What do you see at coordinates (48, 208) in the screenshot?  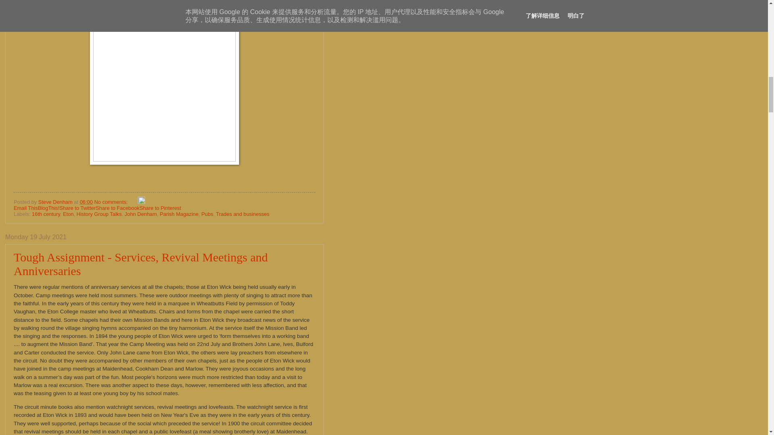 I see `BlogThis!` at bounding box center [48, 208].